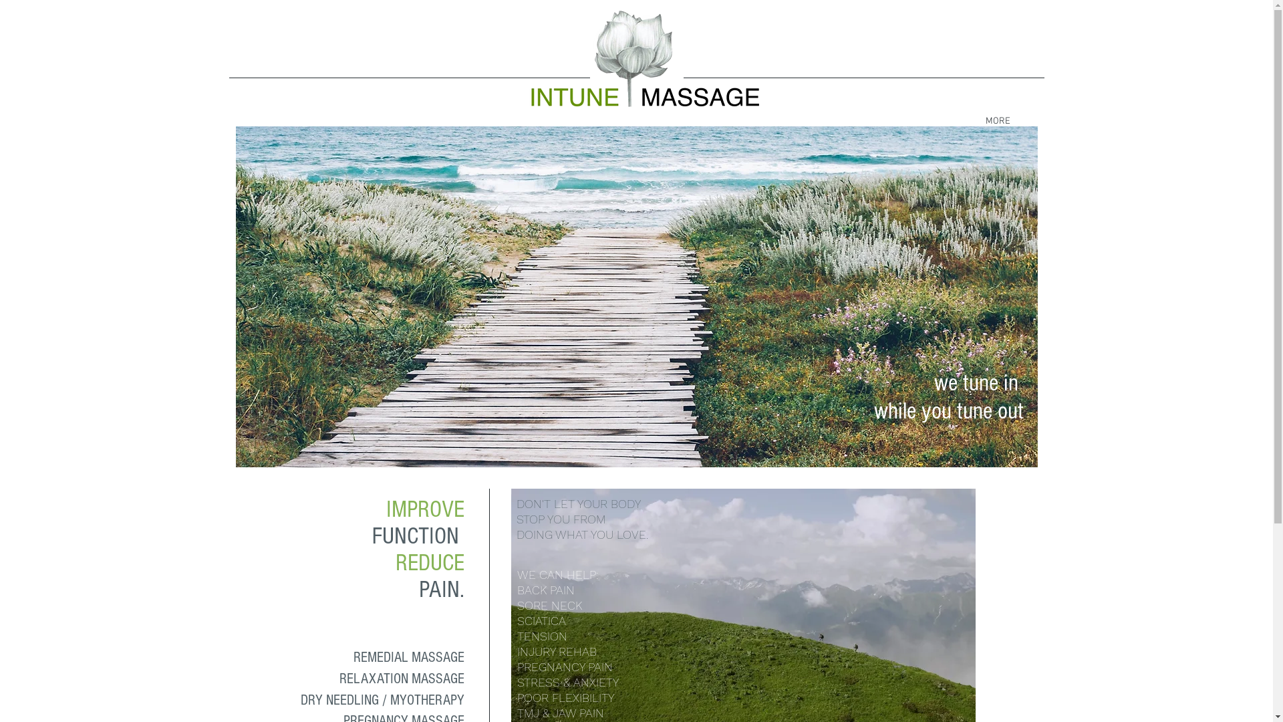  I want to click on DON'T LET YOUR BODY , so click(580, 504).